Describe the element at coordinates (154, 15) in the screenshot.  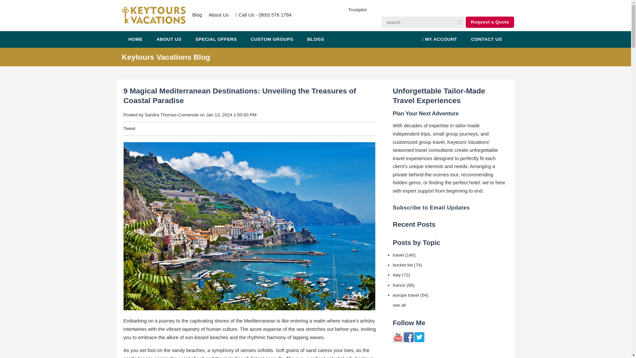
I see `Keytours Vacations - home` at that location.